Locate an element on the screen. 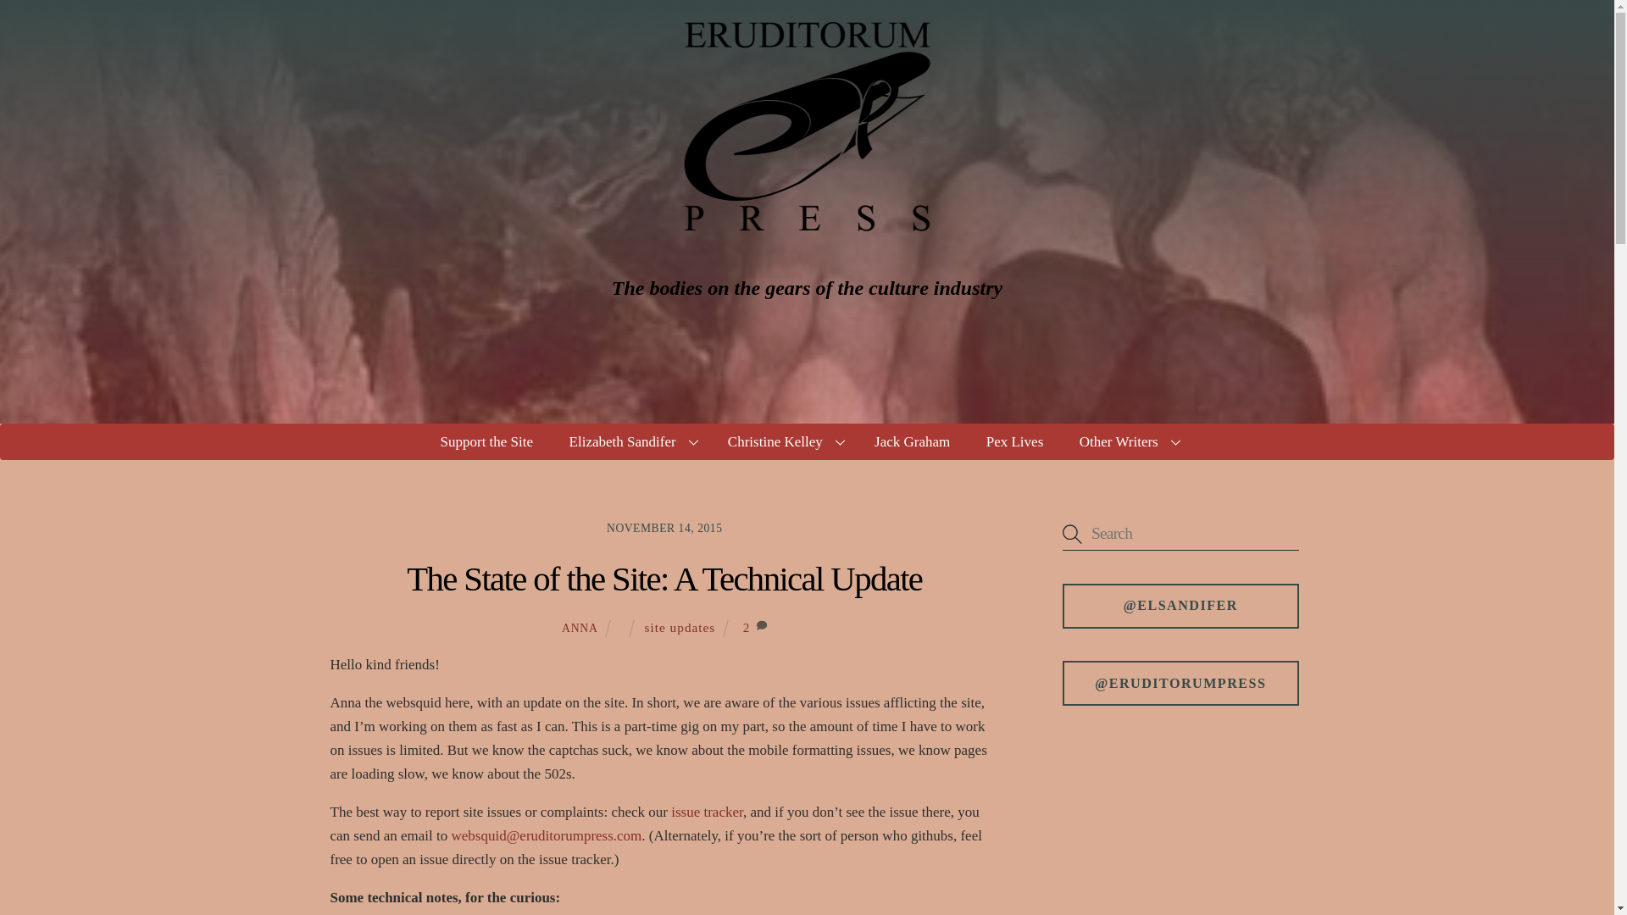 This screenshot has width=1627, height=915. Other Writers is located at coordinates (1127, 442).